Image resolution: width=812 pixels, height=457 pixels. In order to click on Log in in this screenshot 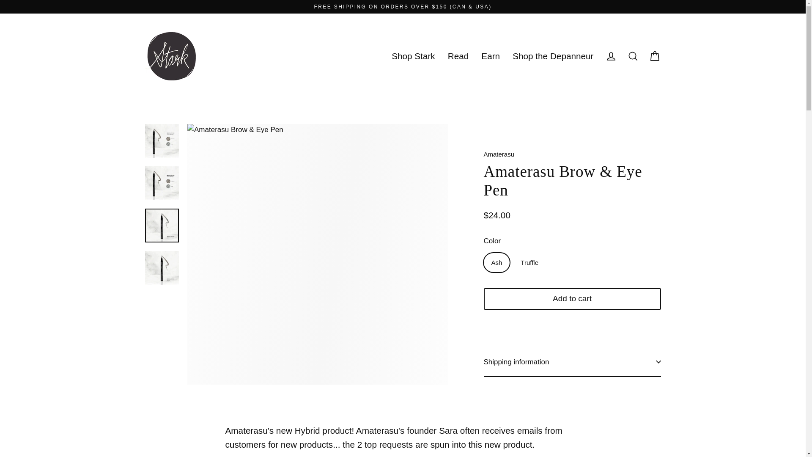, I will do `click(611, 56)`.